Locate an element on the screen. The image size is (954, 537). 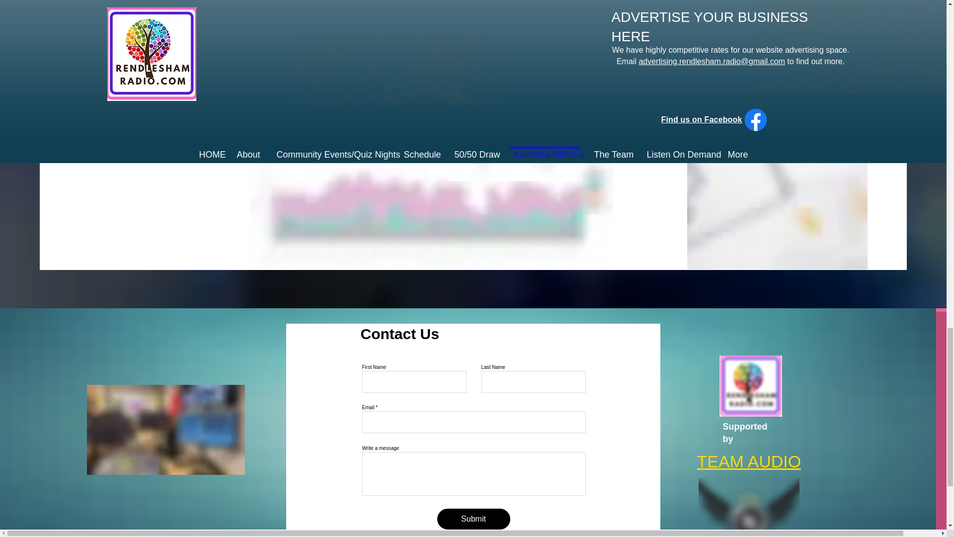
Submit is located at coordinates (474, 519).